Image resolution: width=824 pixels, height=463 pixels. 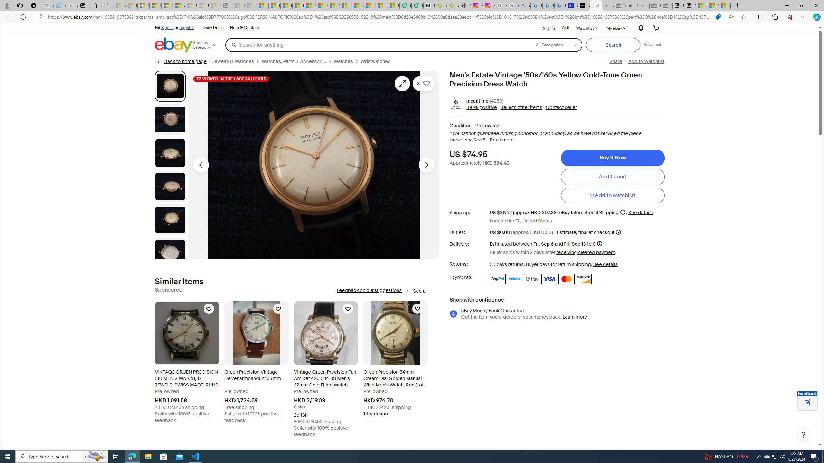 I want to click on Microsoft Services Agreement - Sleeping, so click(x=131, y=5).